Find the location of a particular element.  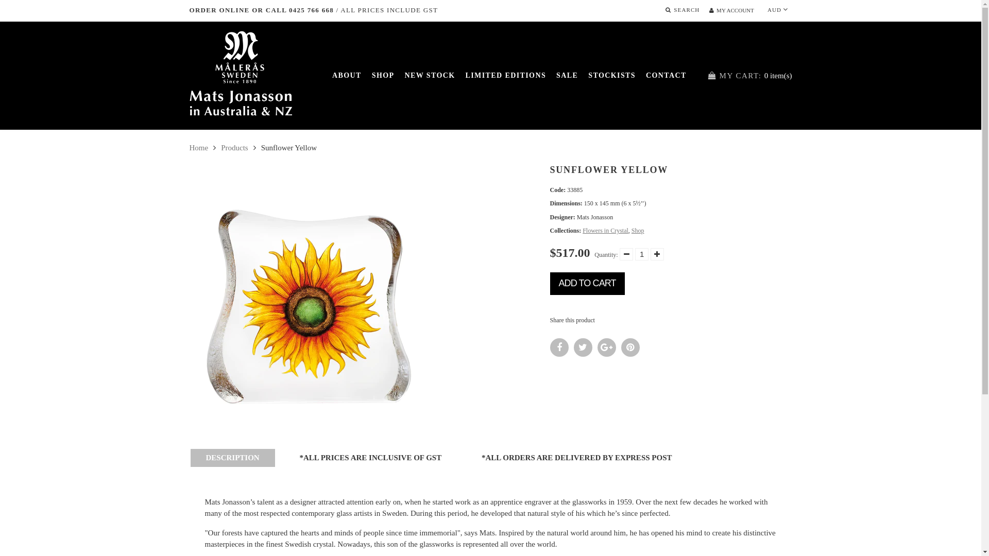

Share is located at coordinates (630, 347).